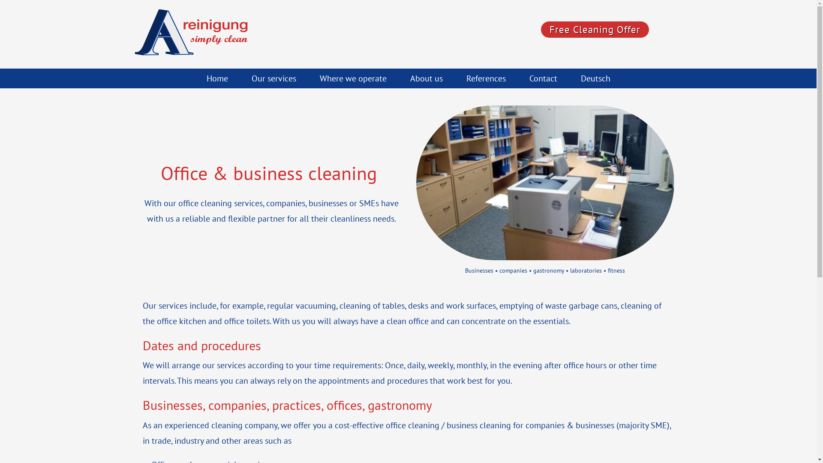 The image size is (823, 463). What do you see at coordinates (274, 78) in the screenshot?
I see `Our services` at bounding box center [274, 78].